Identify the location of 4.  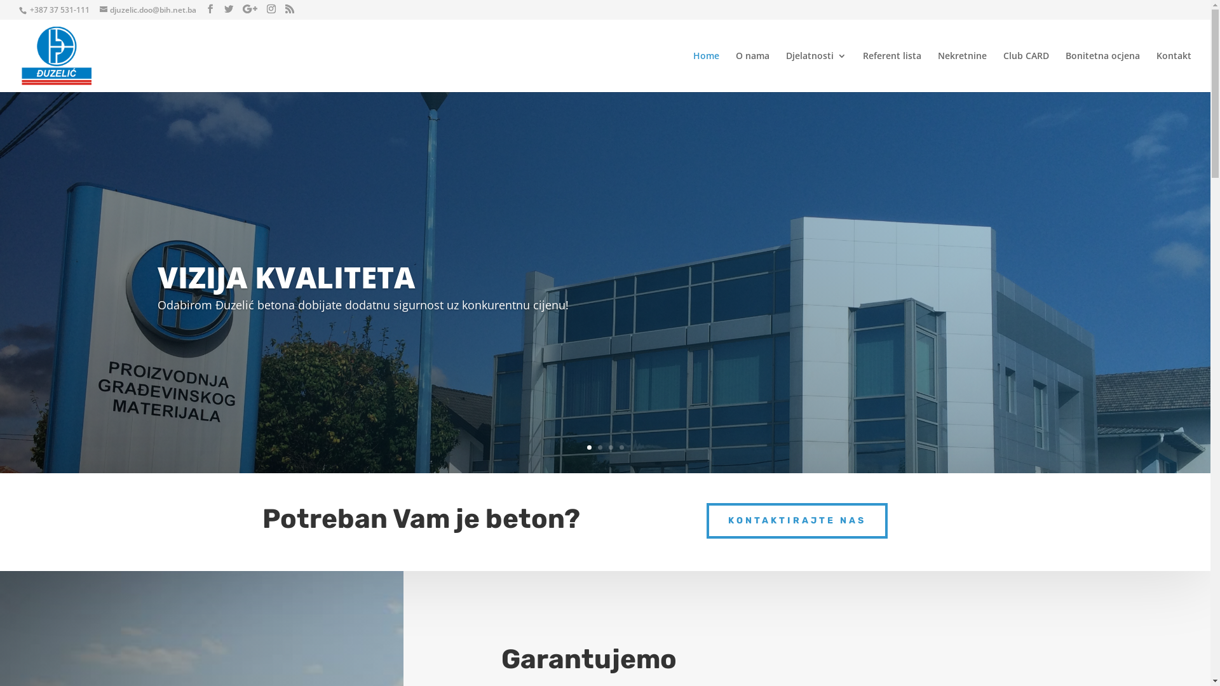
(621, 447).